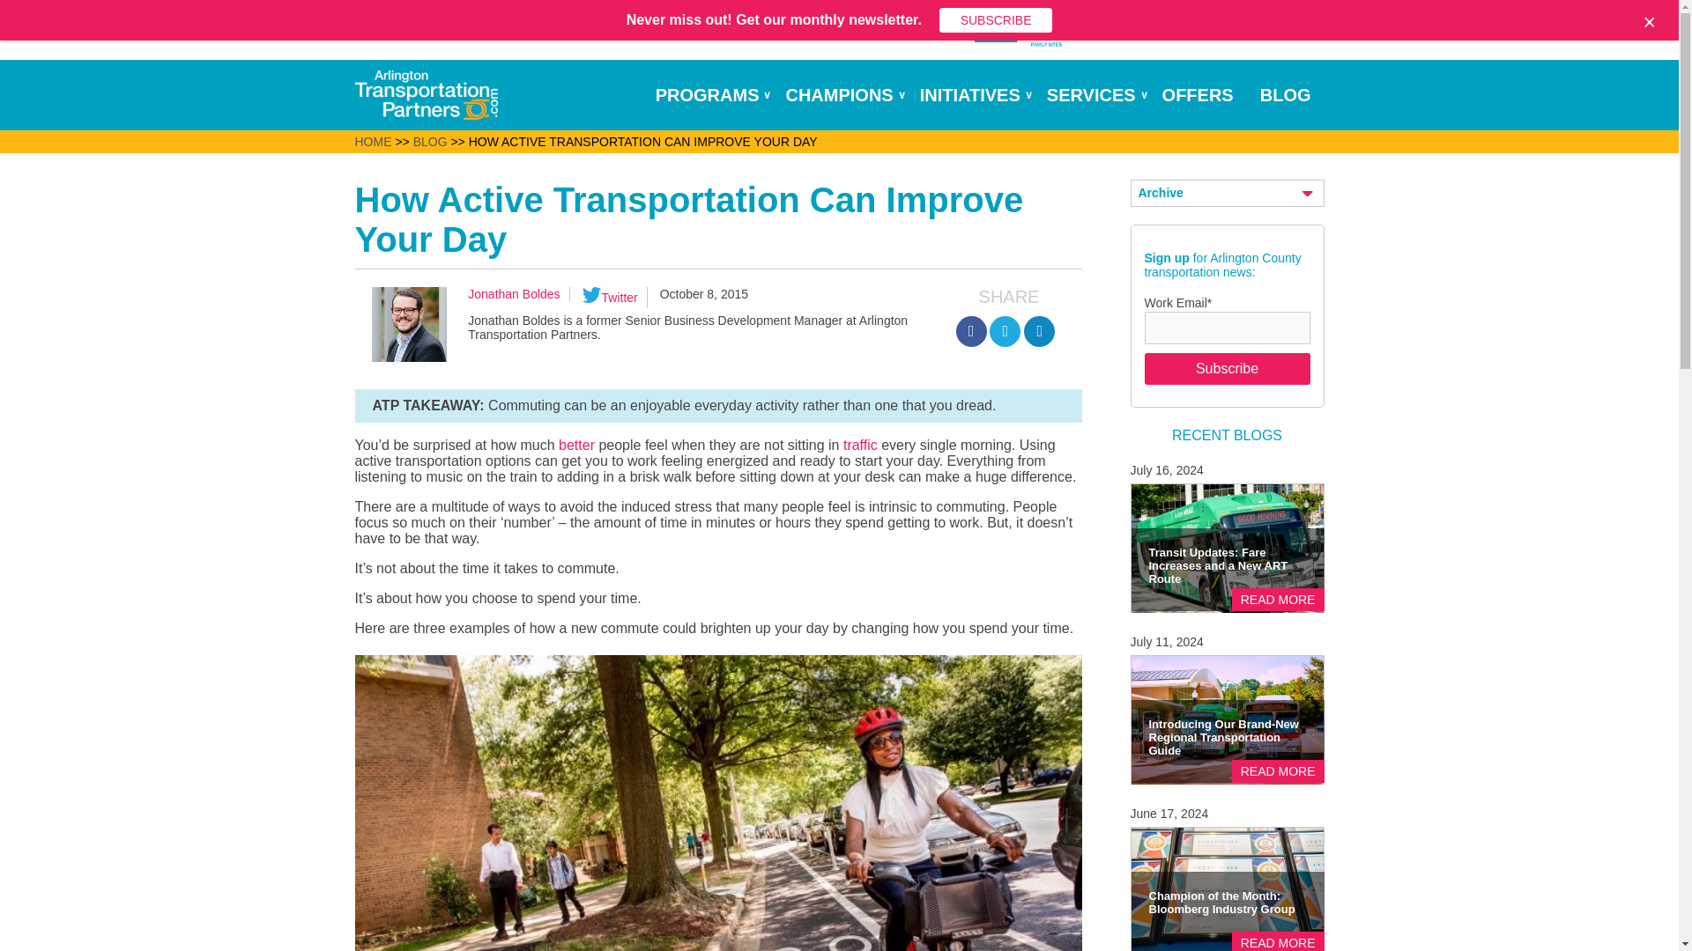 The image size is (1692, 951). Describe the element at coordinates (971, 331) in the screenshot. I see `facebook` at that location.